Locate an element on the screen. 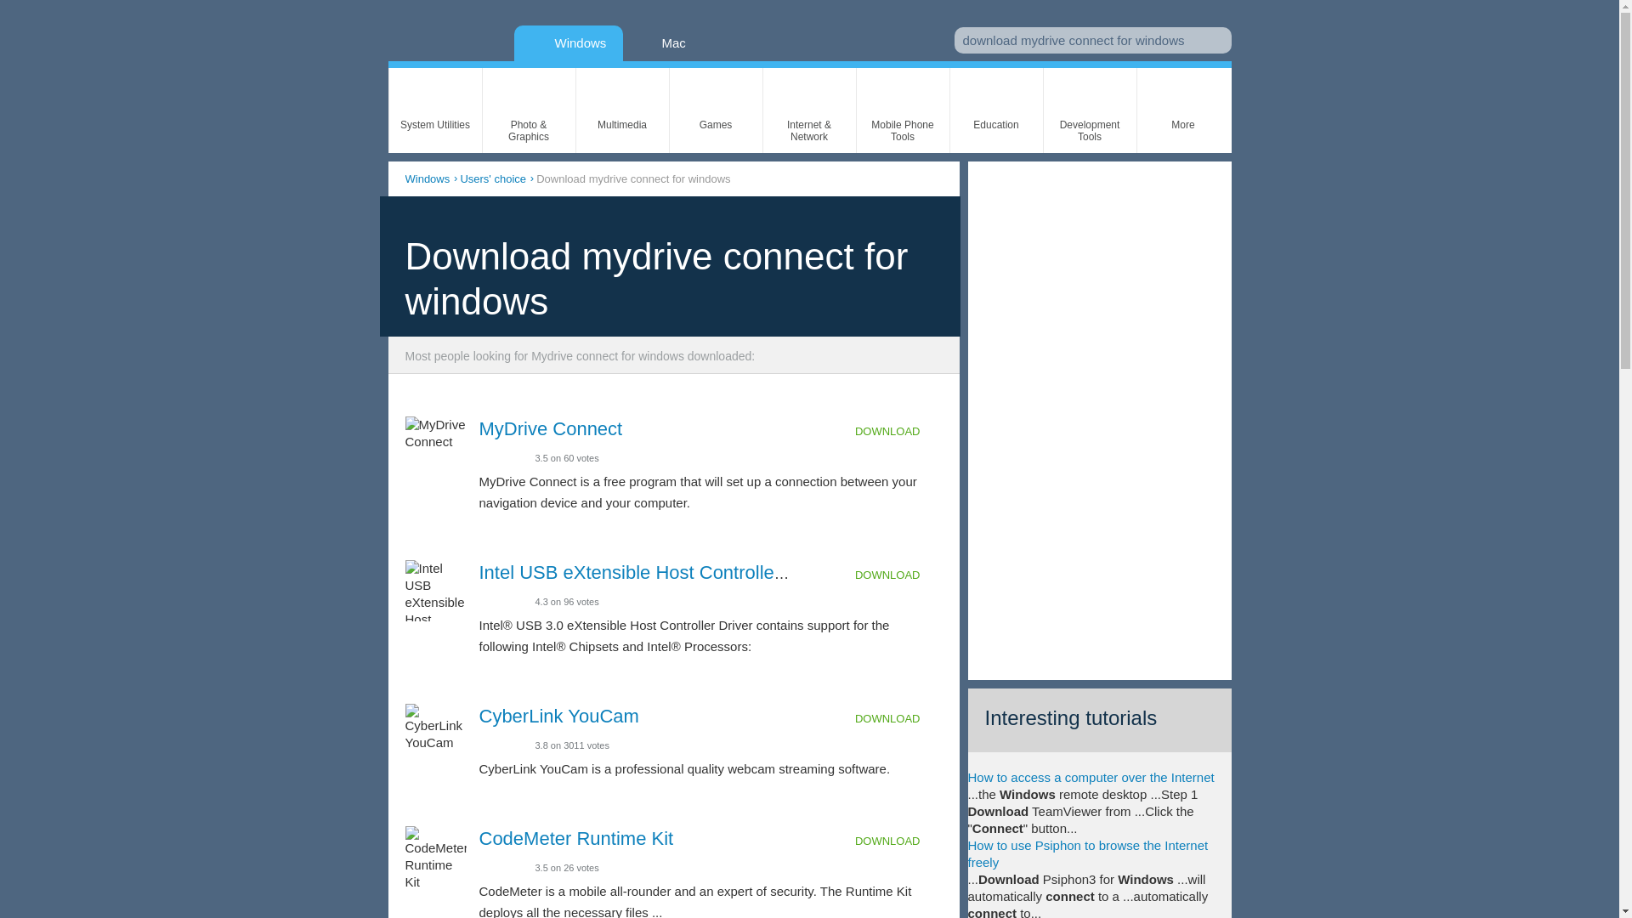 This screenshot has width=1632, height=918. Windows is located at coordinates (427, 178).